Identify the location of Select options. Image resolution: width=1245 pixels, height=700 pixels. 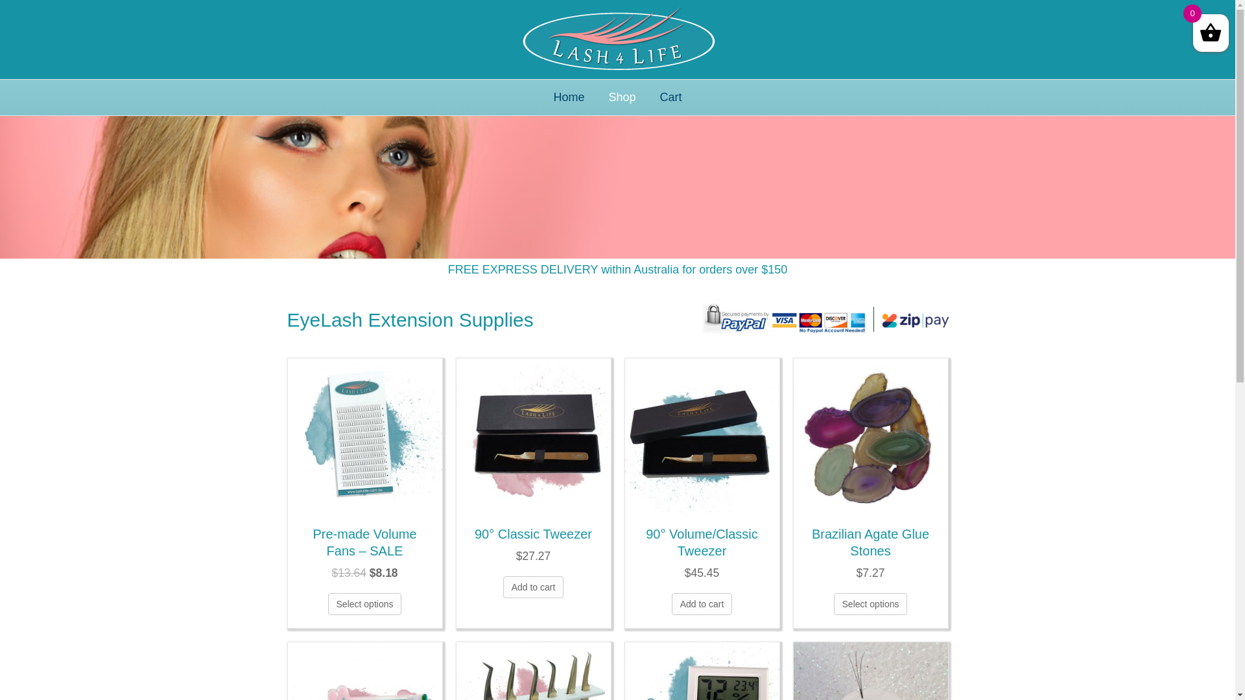
(365, 604).